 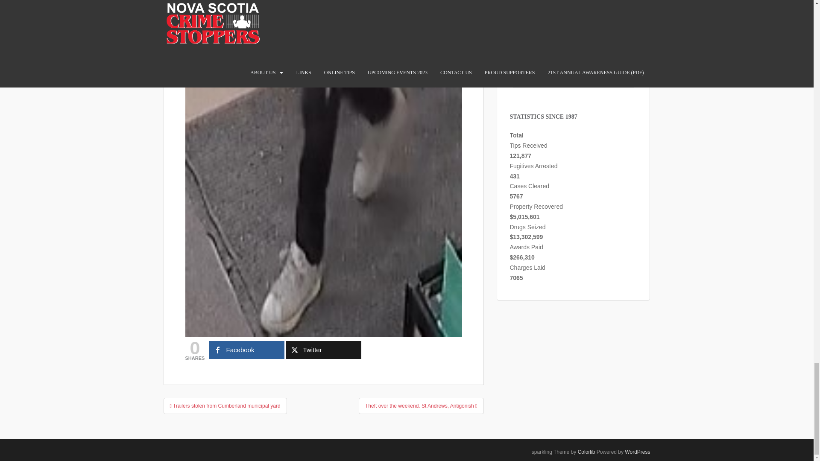 I want to click on Theft over the weekend. St Andrews, Antigonish, so click(x=421, y=406).